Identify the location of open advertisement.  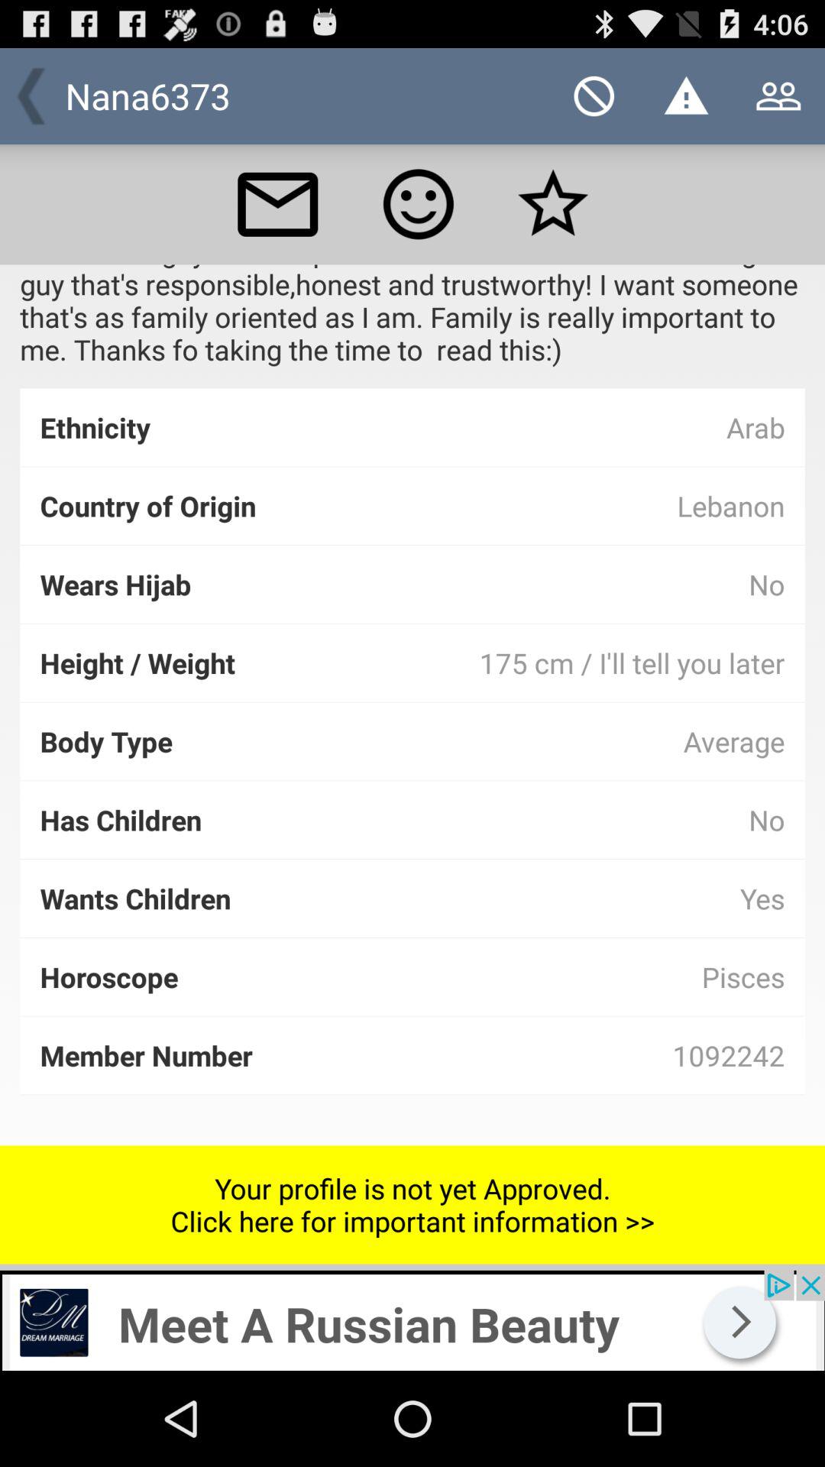
(412, 1320).